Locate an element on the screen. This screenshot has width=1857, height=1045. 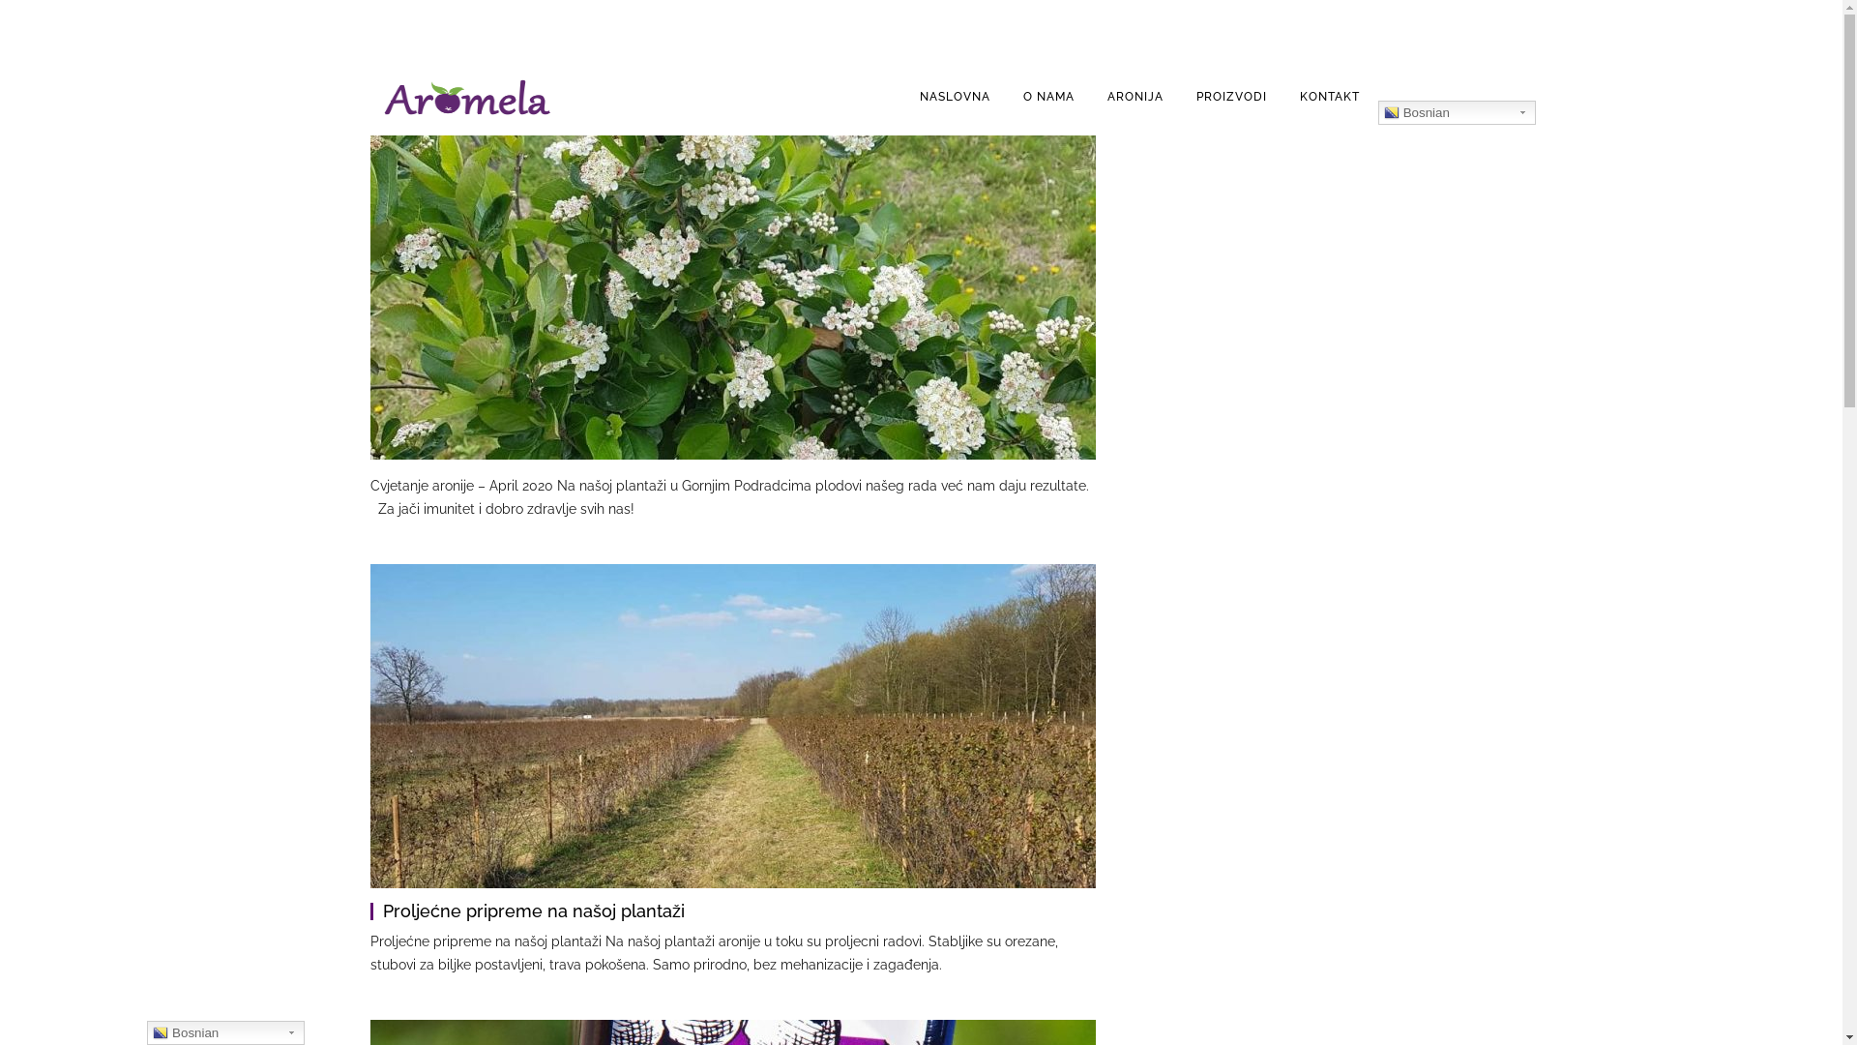
Bosnian is located at coordinates (1457, 112).